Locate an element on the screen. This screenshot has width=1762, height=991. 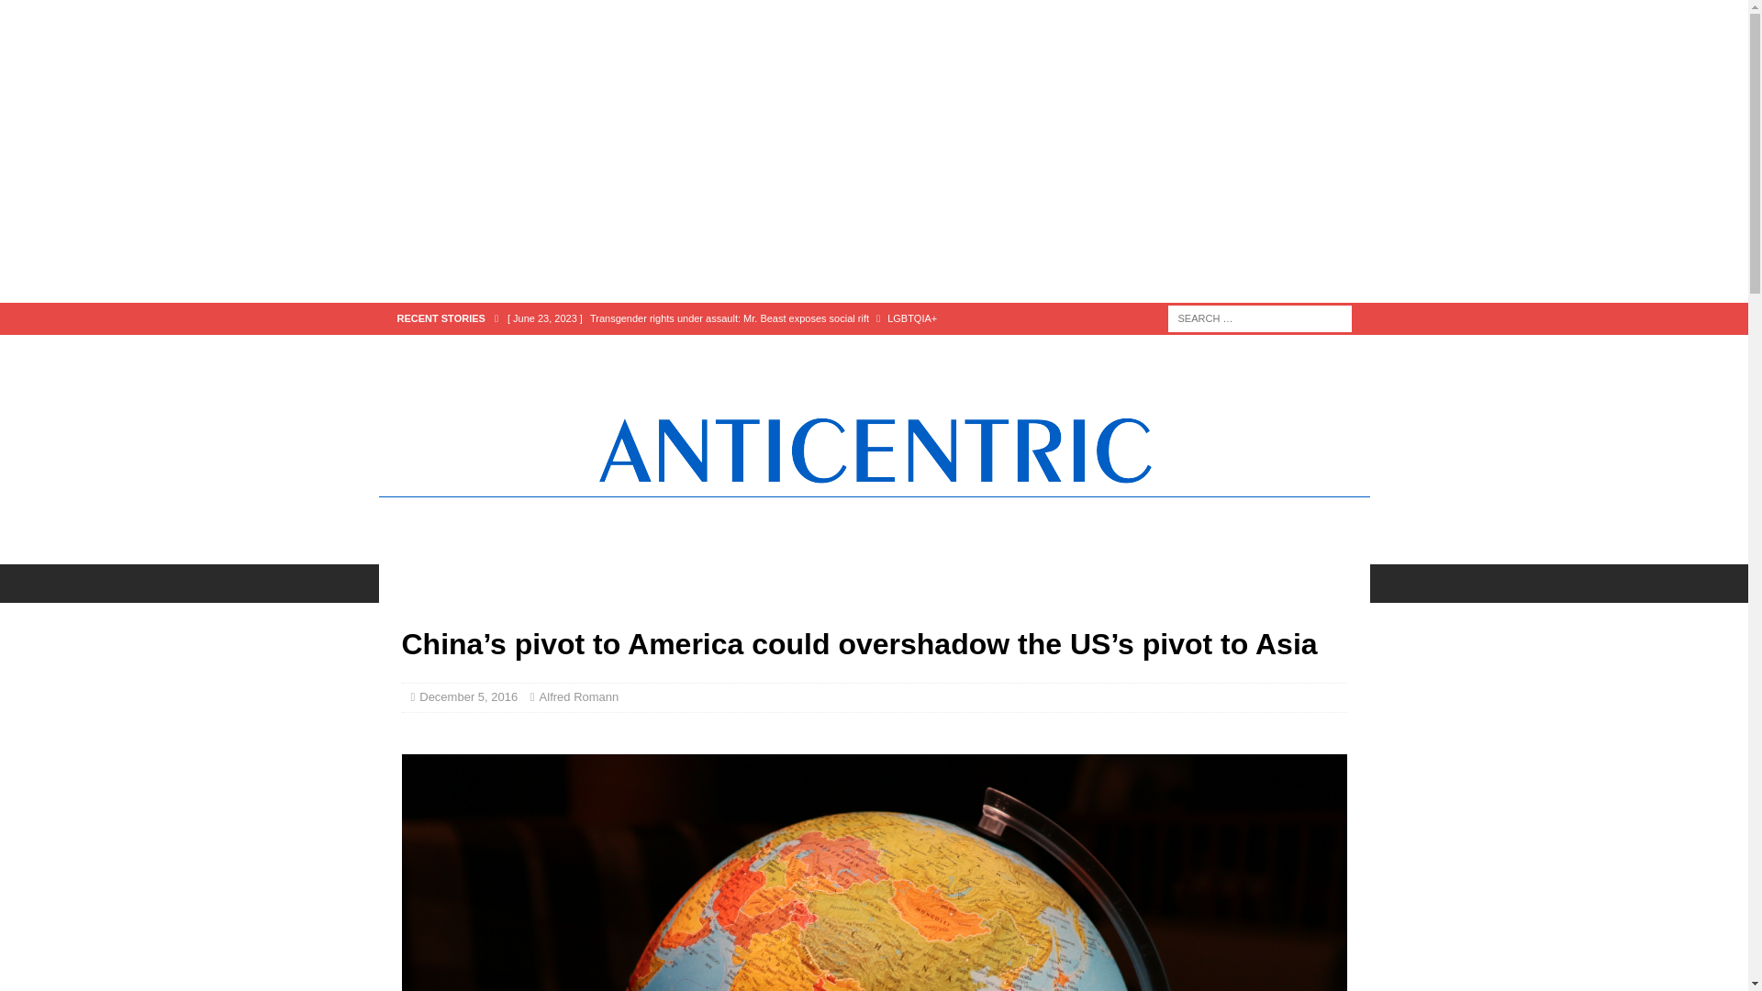
December 5, 2016 is located at coordinates (468, 696).